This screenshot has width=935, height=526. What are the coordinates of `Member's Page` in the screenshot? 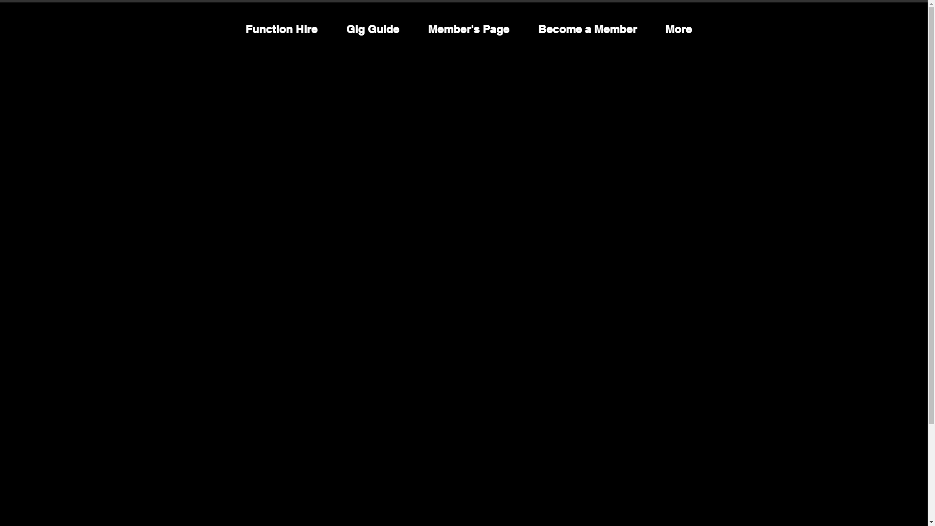 It's located at (469, 29).